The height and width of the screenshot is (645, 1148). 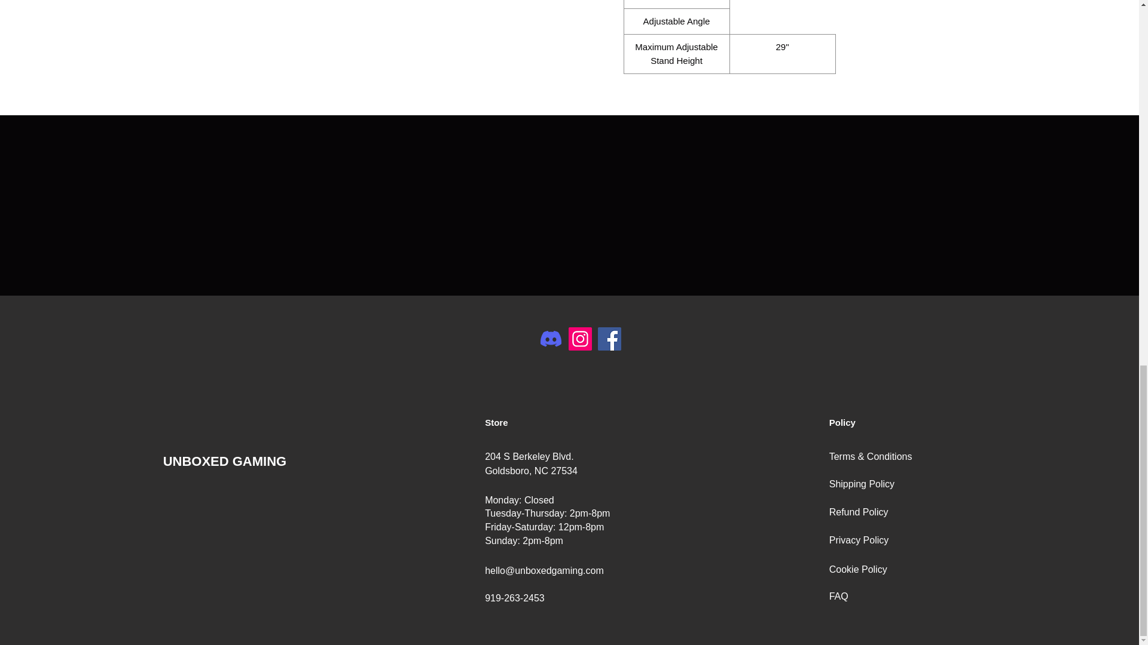 I want to click on Cookie Policy, so click(x=858, y=570).